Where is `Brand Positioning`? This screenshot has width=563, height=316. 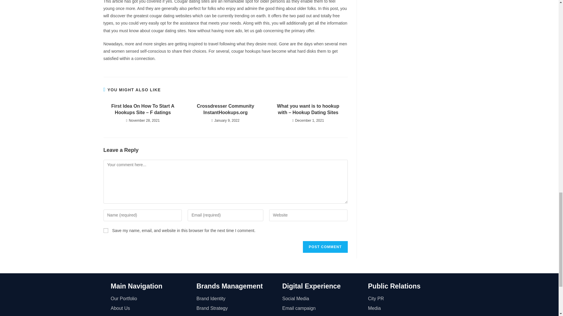 Brand Positioning is located at coordinates (236, 315).